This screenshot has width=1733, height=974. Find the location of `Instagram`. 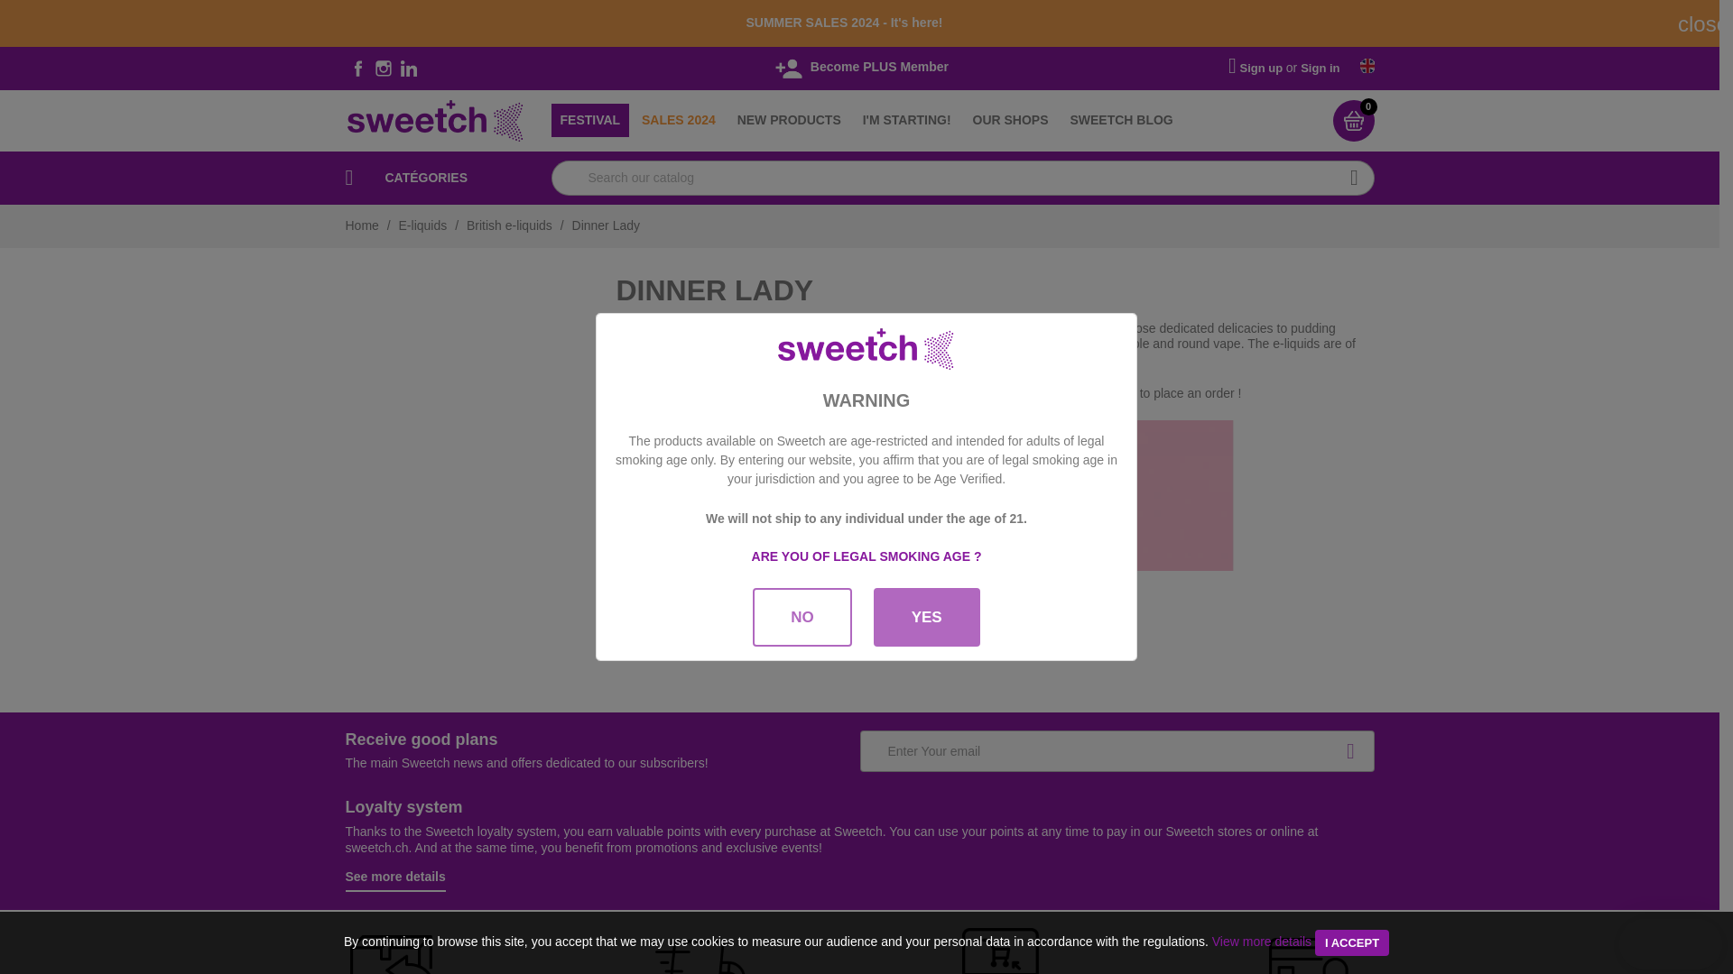

Instagram is located at coordinates (383, 68).